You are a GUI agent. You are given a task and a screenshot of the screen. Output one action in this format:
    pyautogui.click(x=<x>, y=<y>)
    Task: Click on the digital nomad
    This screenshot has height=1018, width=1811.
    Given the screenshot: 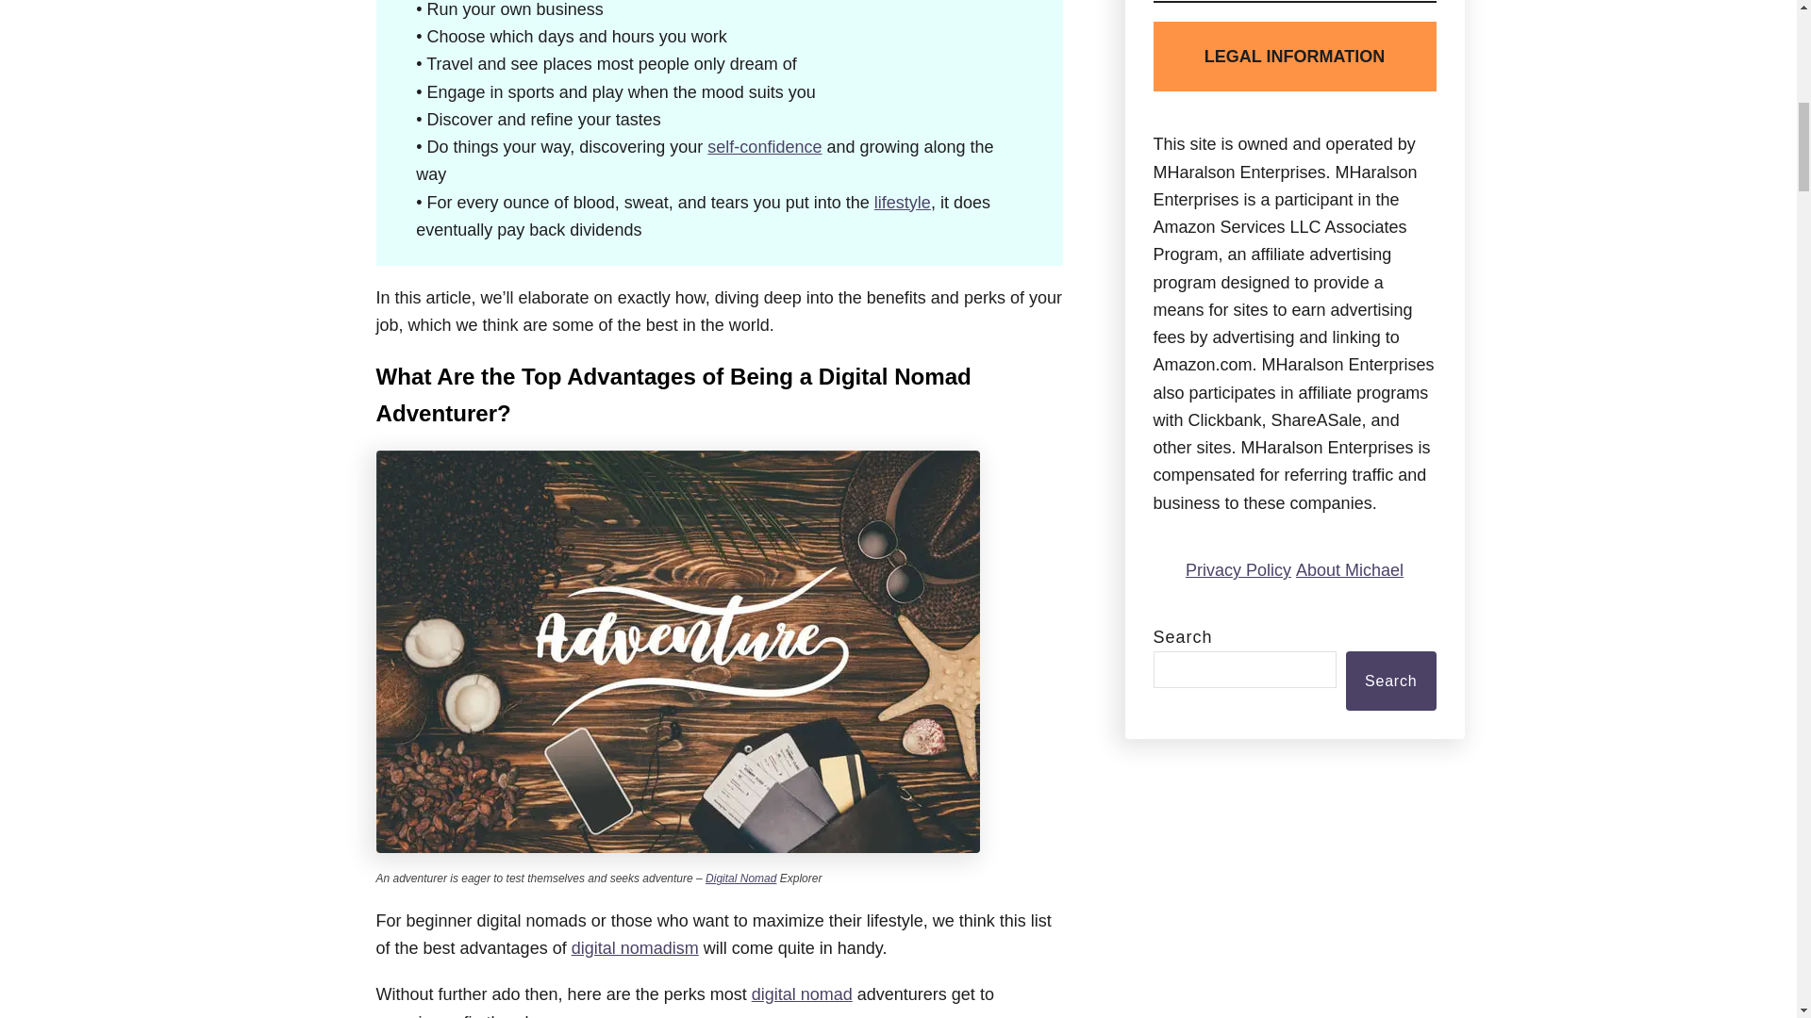 What is the action you would take?
    pyautogui.click(x=802, y=993)
    